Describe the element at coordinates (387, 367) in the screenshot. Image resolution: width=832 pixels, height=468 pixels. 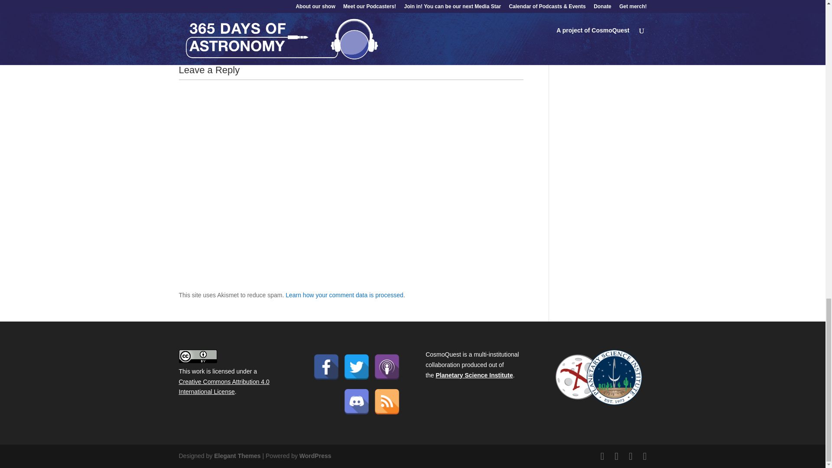
I see `iTunes Podcasts` at that location.